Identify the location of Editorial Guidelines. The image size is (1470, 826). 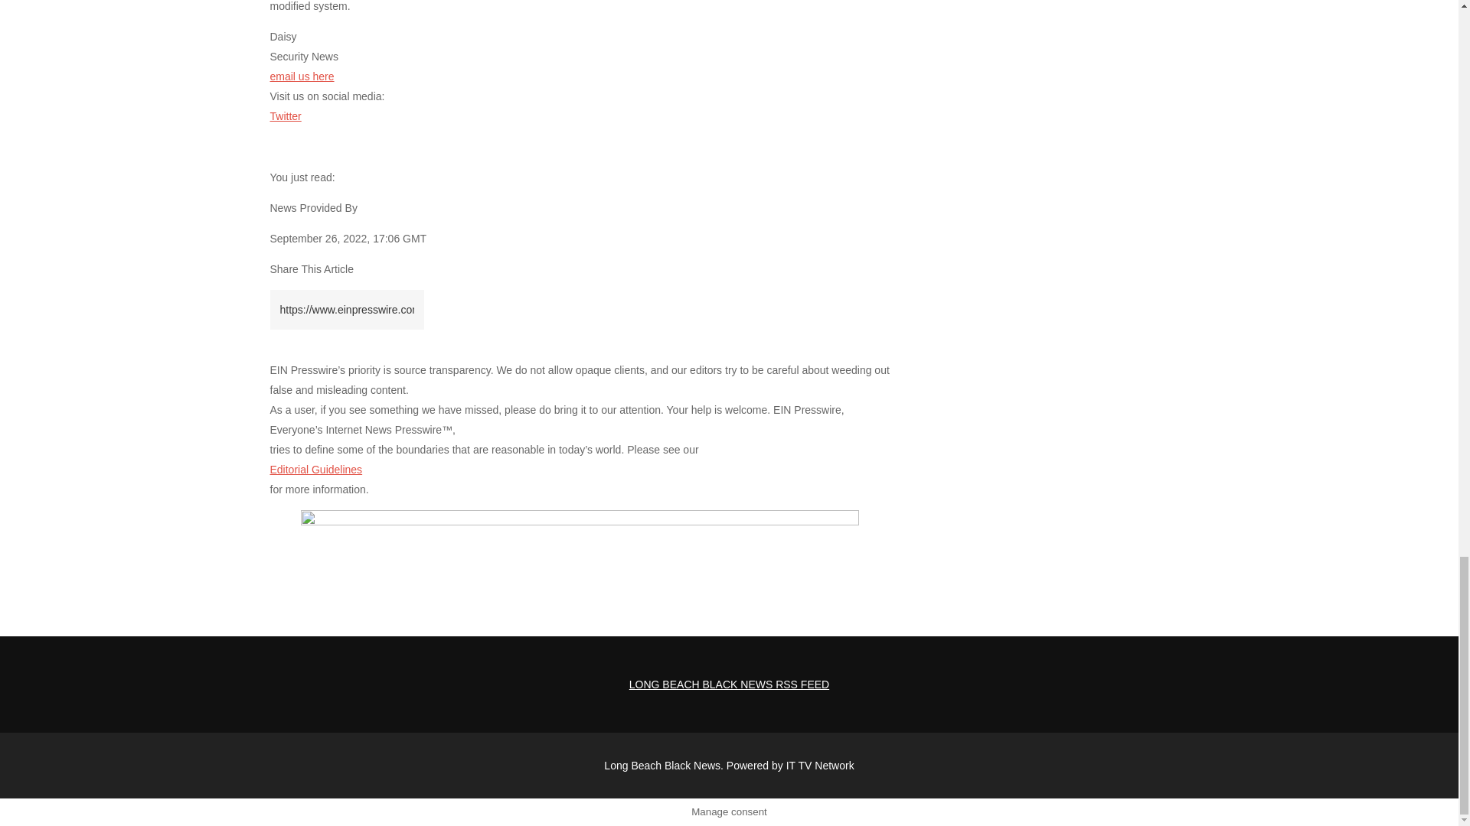
(315, 470).